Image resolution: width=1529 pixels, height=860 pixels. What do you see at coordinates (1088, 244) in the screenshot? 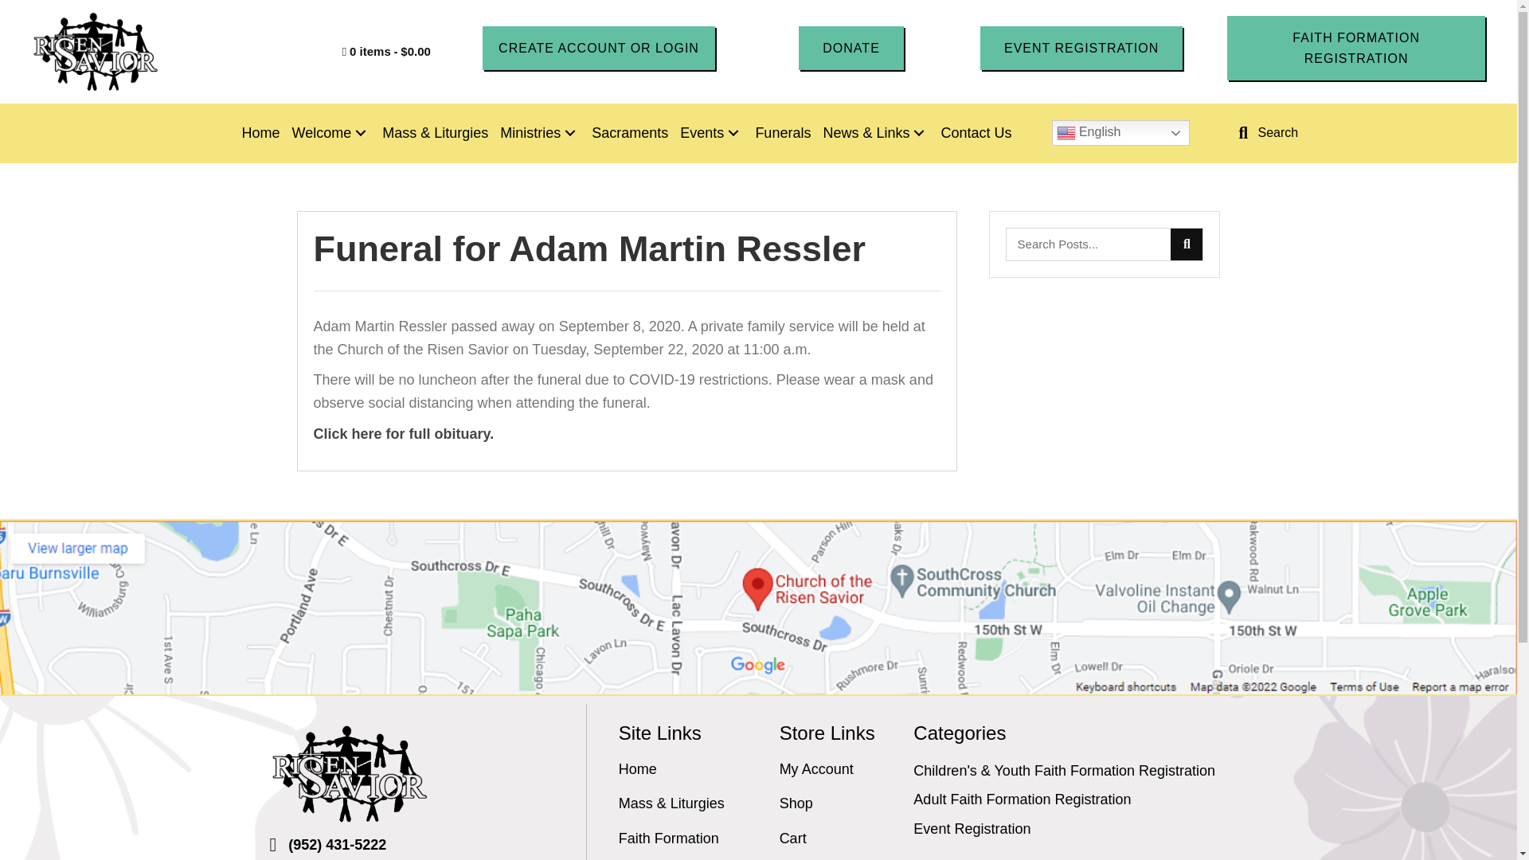
I see `Search` at bounding box center [1088, 244].